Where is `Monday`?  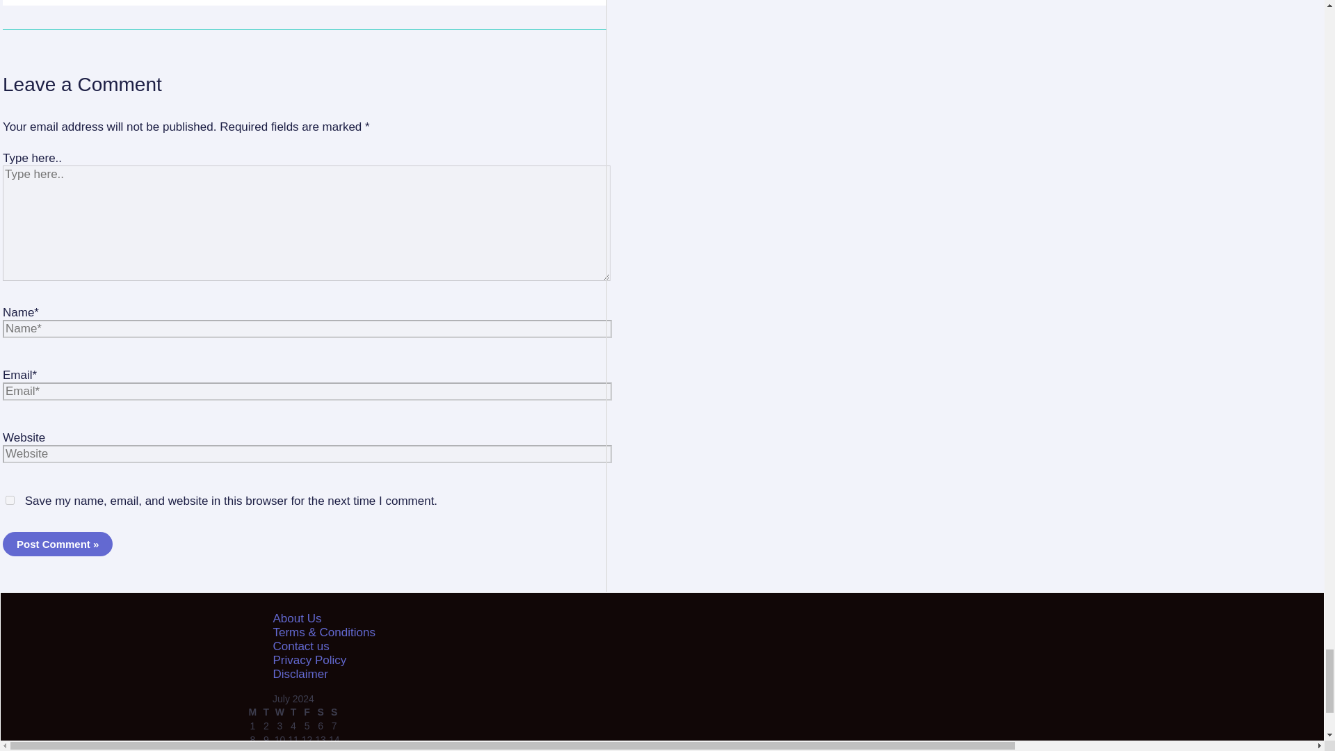
Monday is located at coordinates (252, 712).